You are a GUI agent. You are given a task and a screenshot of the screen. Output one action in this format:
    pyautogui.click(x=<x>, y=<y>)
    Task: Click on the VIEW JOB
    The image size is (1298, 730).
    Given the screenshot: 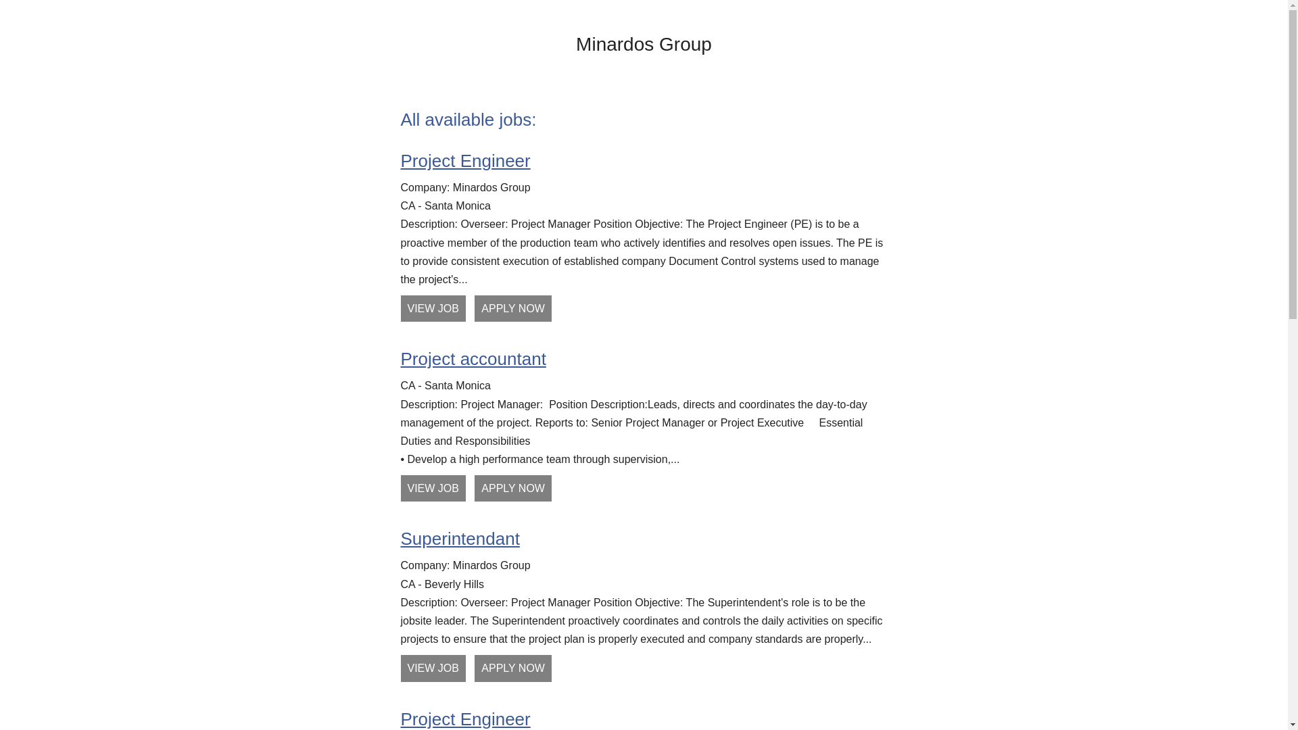 What is the action you would take?
    pyautogui.click(x=433, y=308)
    